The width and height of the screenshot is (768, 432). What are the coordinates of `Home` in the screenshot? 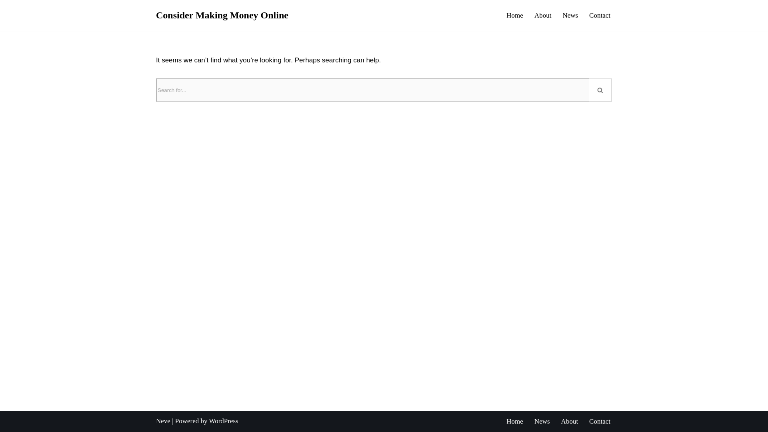 It's located at (514, 421).